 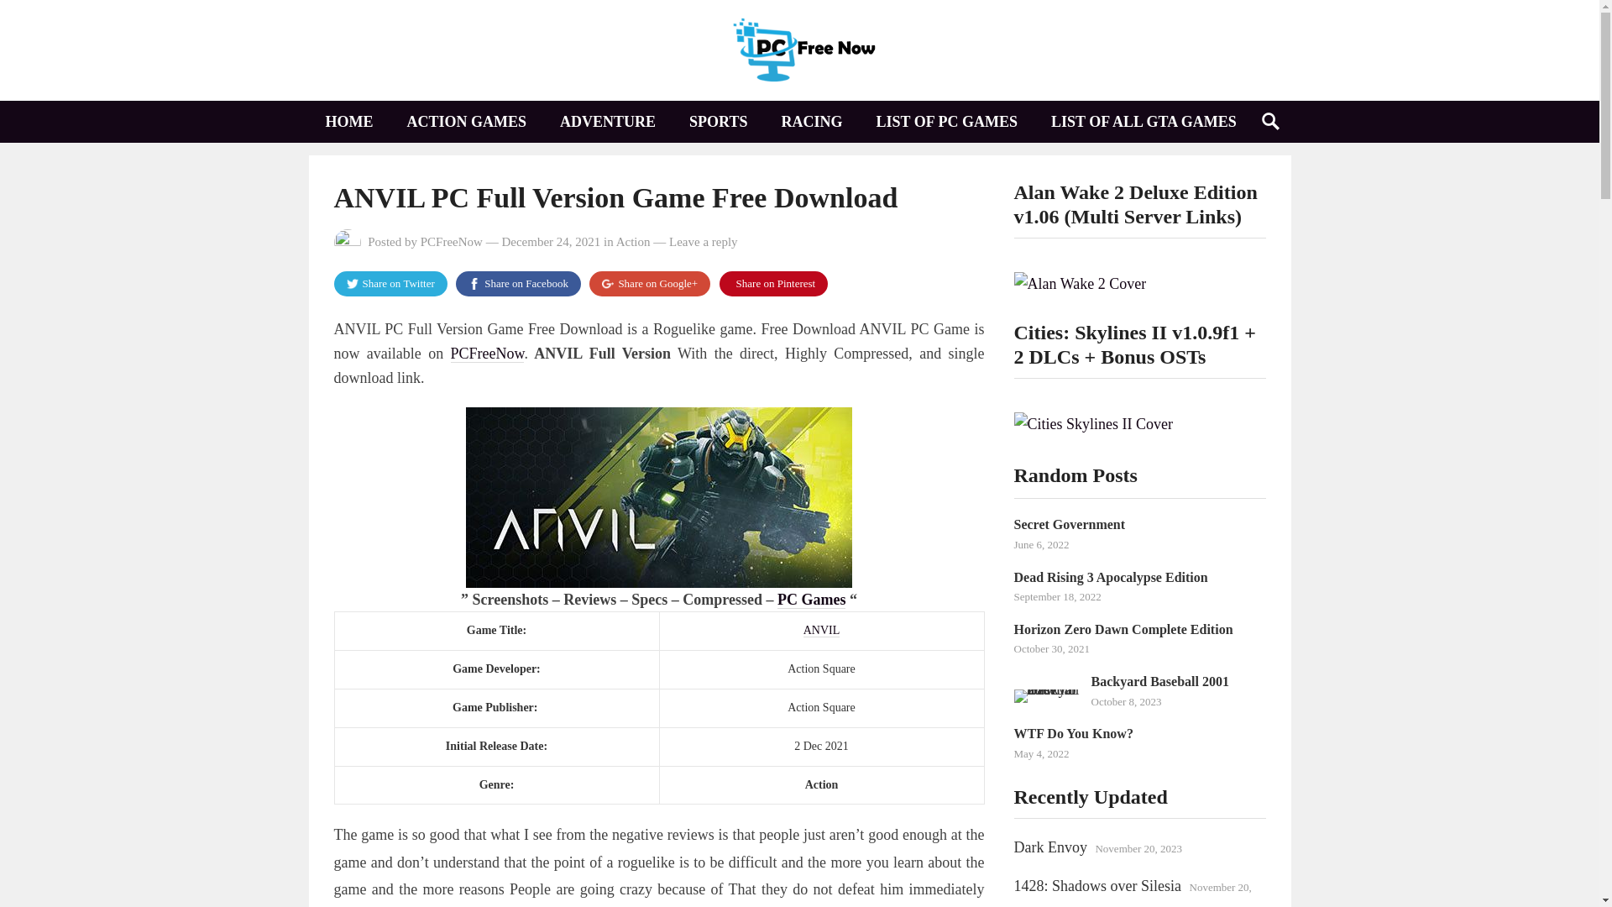 What do you see at coordinates (349, 121) in the screenshot?
I see `HOME` at bounding box center [349, 121].